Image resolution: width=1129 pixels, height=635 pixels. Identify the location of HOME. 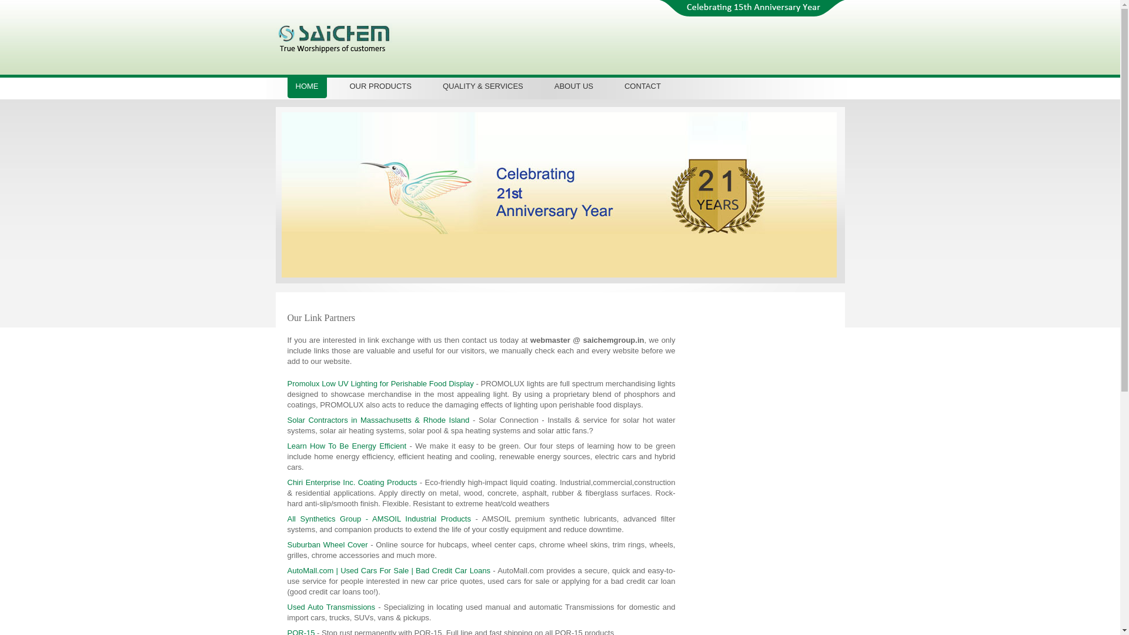
(306, 88).